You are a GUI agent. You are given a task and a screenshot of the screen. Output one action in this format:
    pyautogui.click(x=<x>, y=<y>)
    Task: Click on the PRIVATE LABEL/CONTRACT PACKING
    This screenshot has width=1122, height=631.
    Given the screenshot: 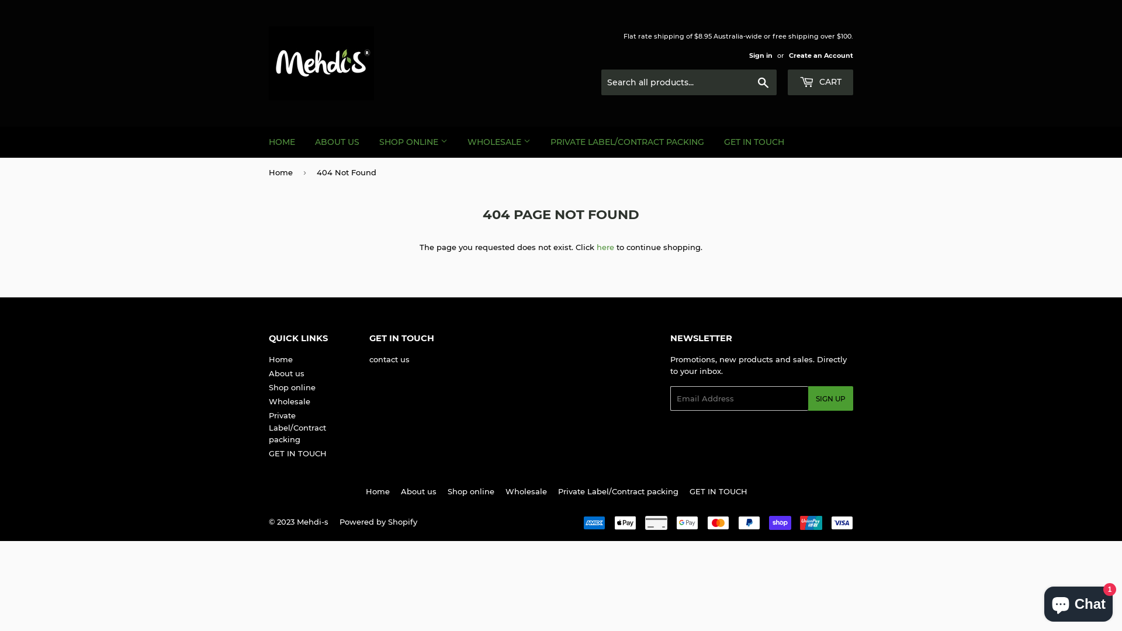 What is the action you would take?
    pyautogui.click(x=628, y=142)
    